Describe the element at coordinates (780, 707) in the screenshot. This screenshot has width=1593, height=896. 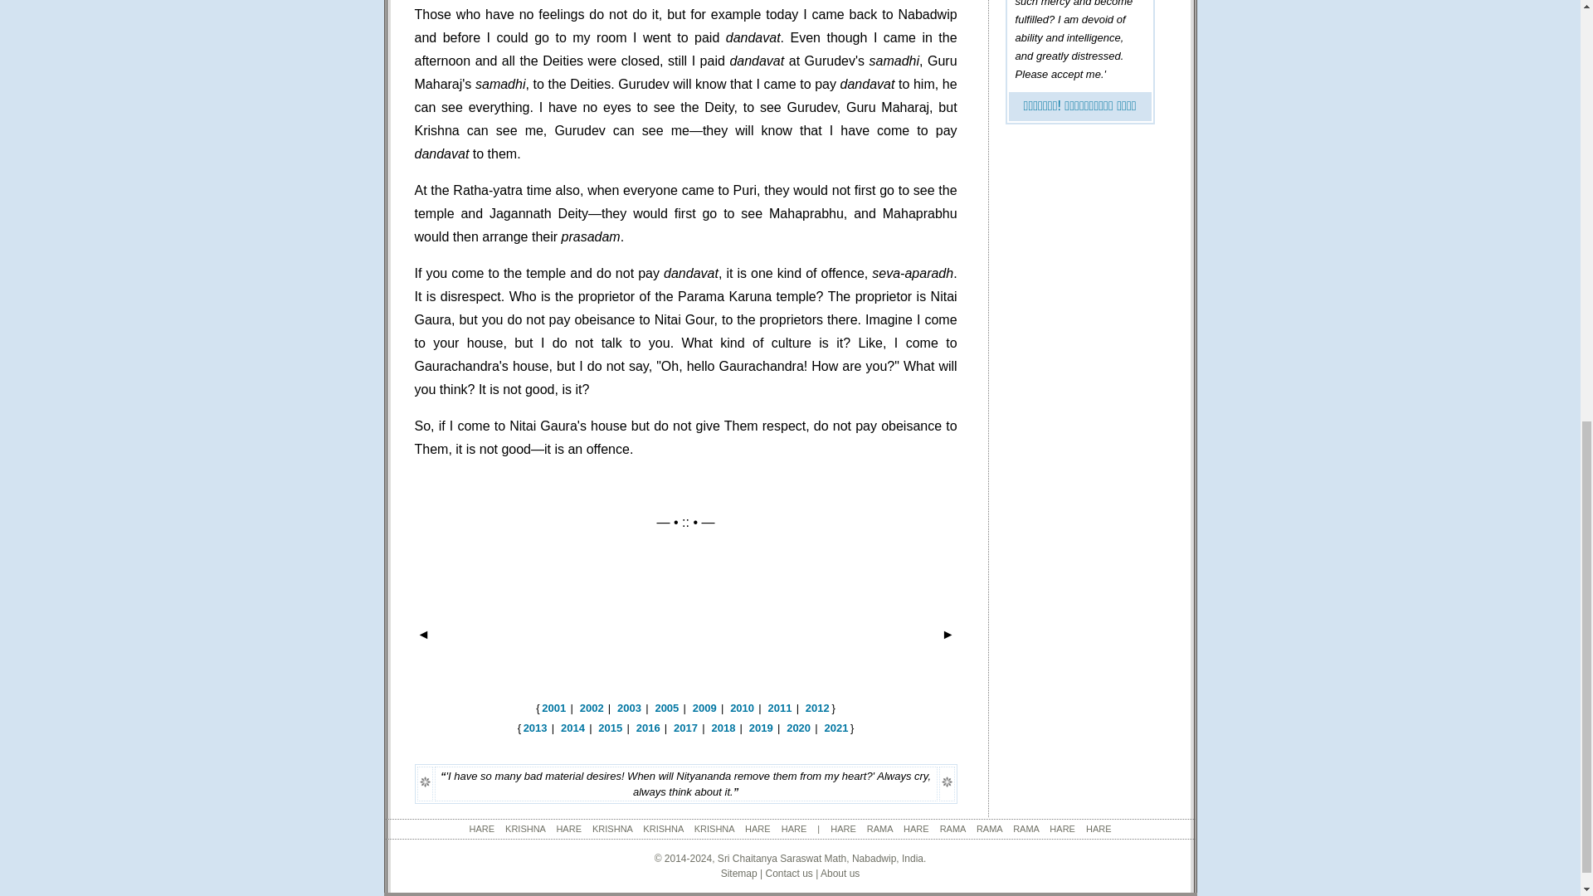
I see `2011` at that location.